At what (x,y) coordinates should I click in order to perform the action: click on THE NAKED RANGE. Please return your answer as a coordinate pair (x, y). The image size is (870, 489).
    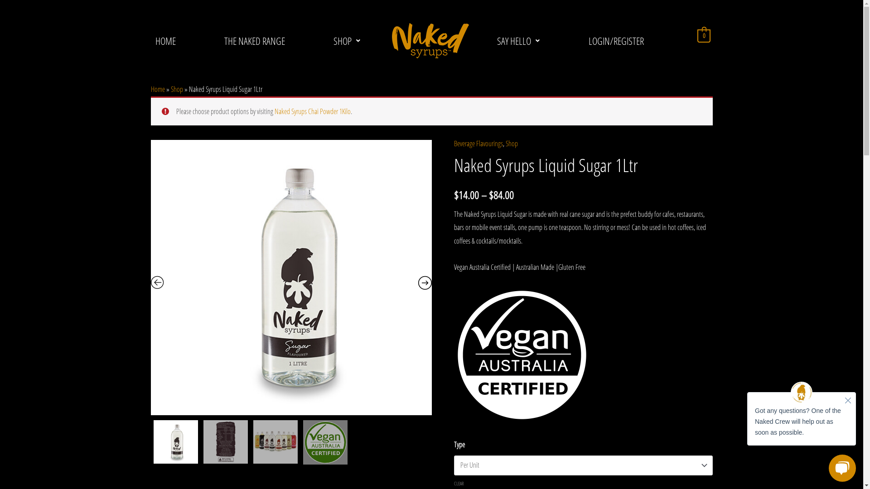
    Looking at the image, I should click on (255, 41).